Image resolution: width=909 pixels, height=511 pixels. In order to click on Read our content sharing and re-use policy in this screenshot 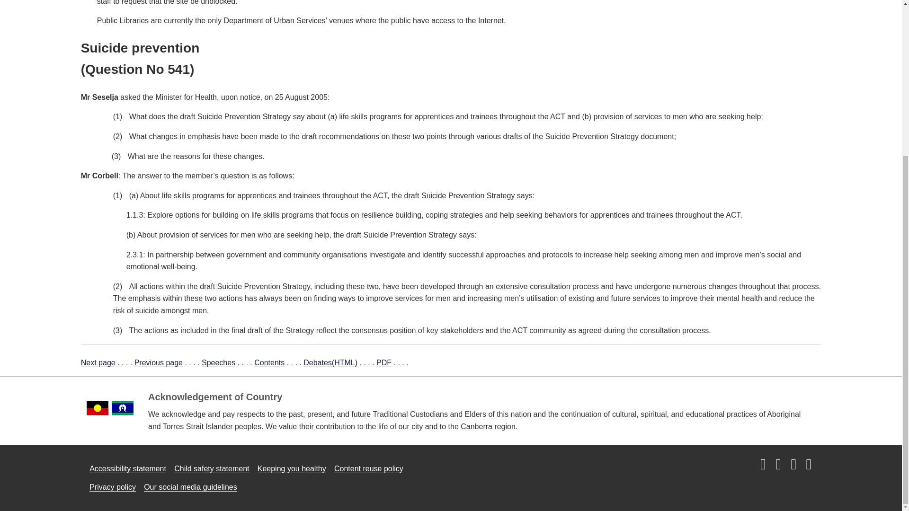, I will do `click(369, 468)`.